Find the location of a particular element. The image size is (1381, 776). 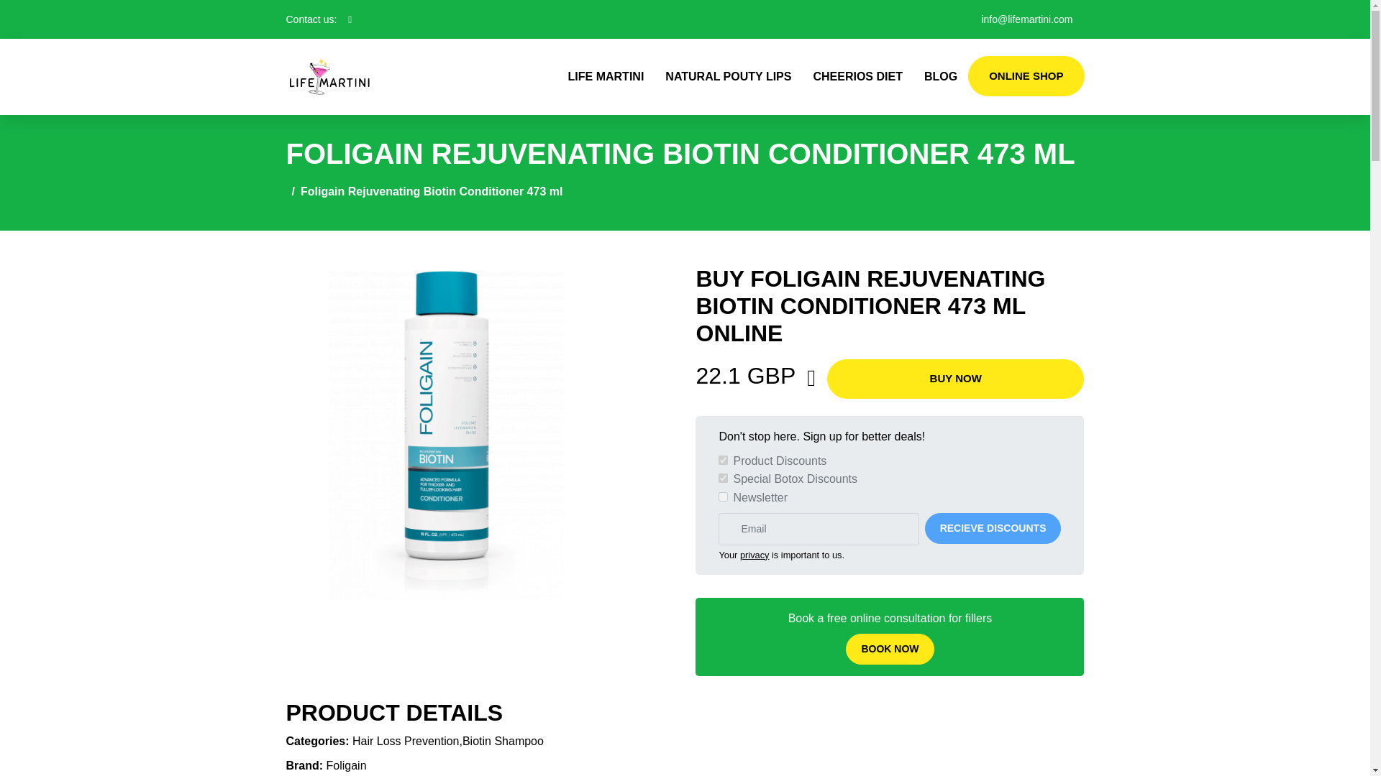

1 is located at coordinates (722, 496).